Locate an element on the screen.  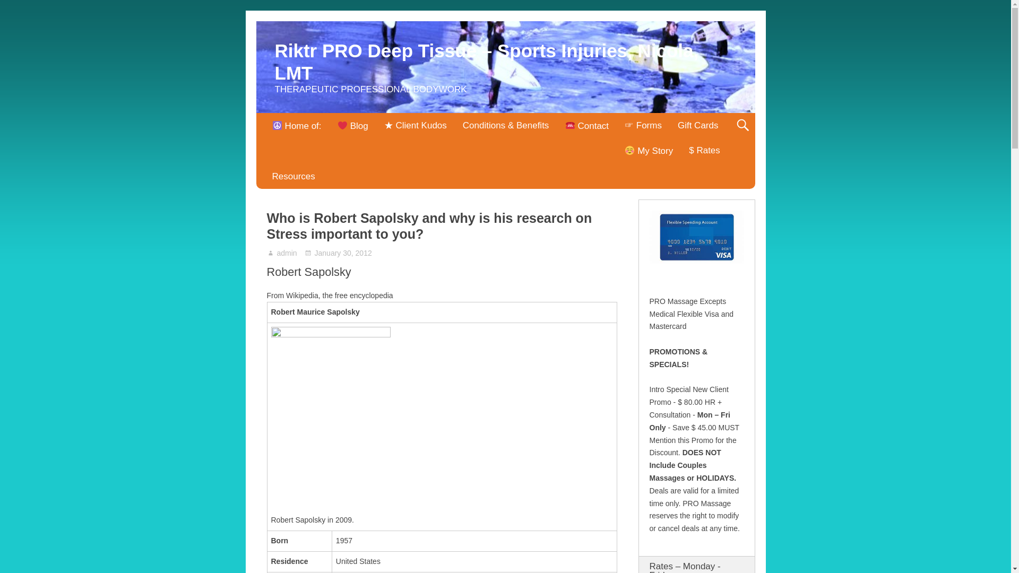
Posts by admin is located at coordinates (287, 253).